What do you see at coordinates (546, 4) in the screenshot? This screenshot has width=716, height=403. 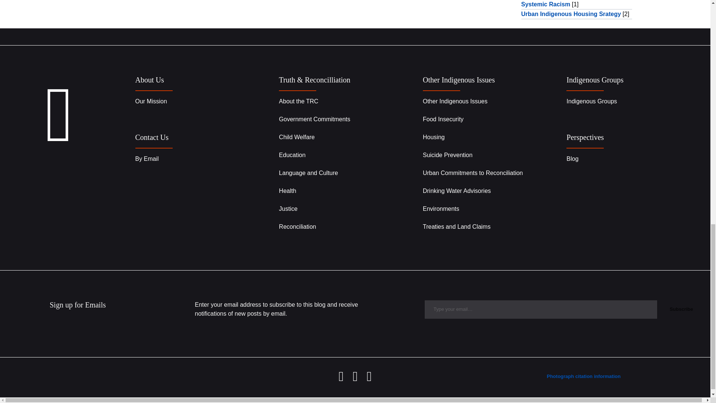 I see `Systemic Racism` at bounding box center [546, 4].